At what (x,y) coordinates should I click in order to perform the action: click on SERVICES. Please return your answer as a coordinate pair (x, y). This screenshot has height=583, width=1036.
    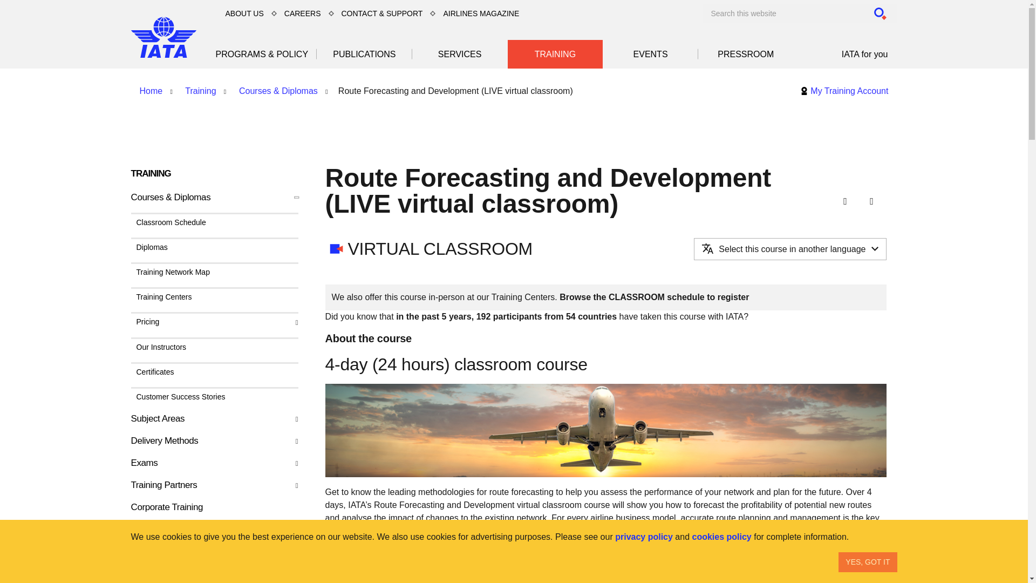
    Looking at the image, I should click on (460, 54).